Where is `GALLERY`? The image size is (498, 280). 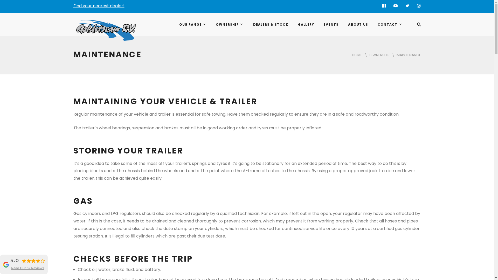
GALLERY is located at coordinates (306, 24).